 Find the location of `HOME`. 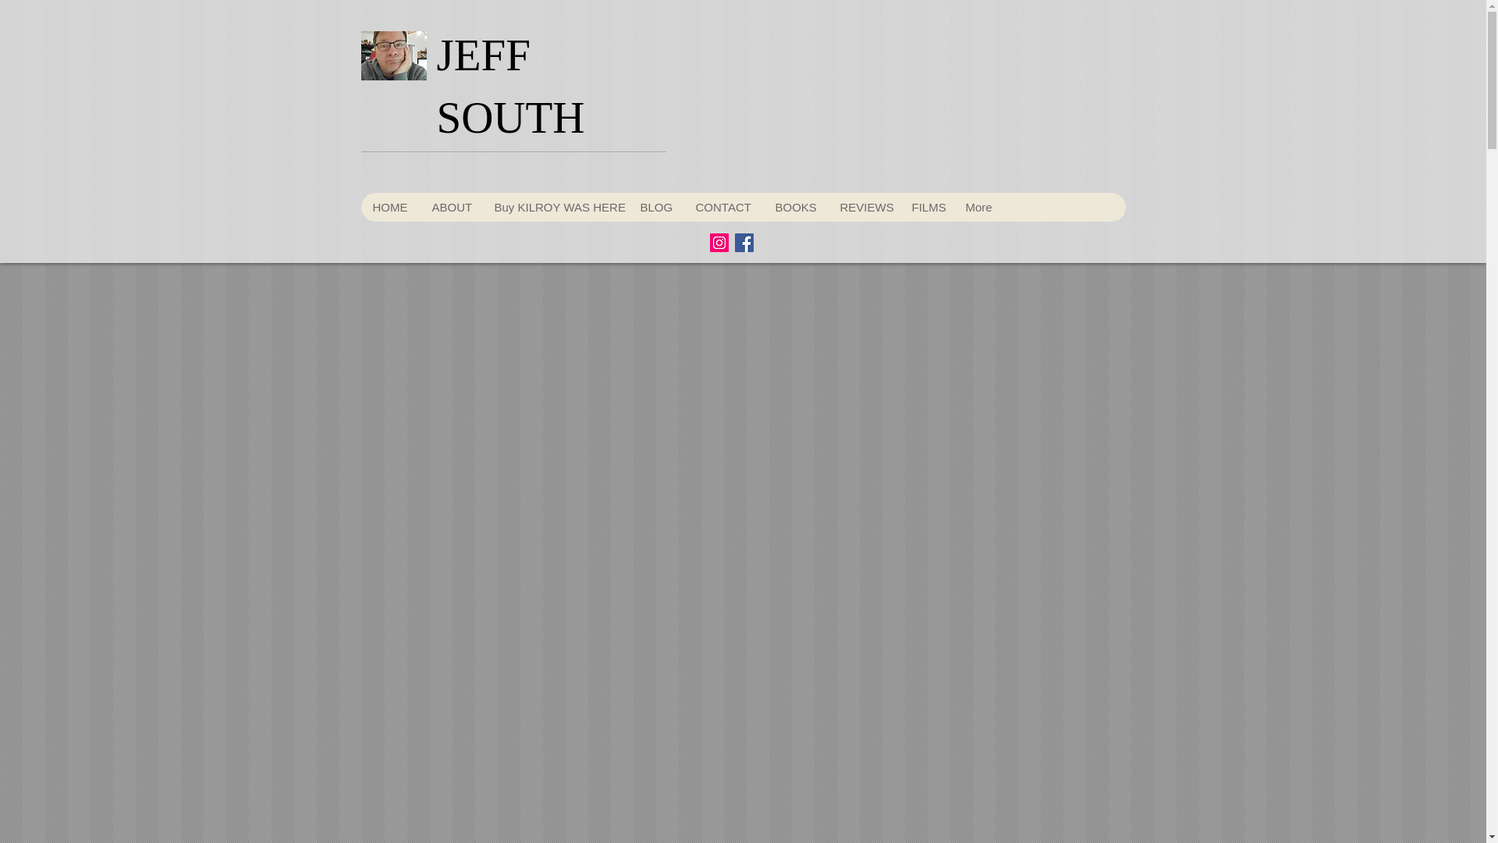

HOME is located at coordinates (390, 208).